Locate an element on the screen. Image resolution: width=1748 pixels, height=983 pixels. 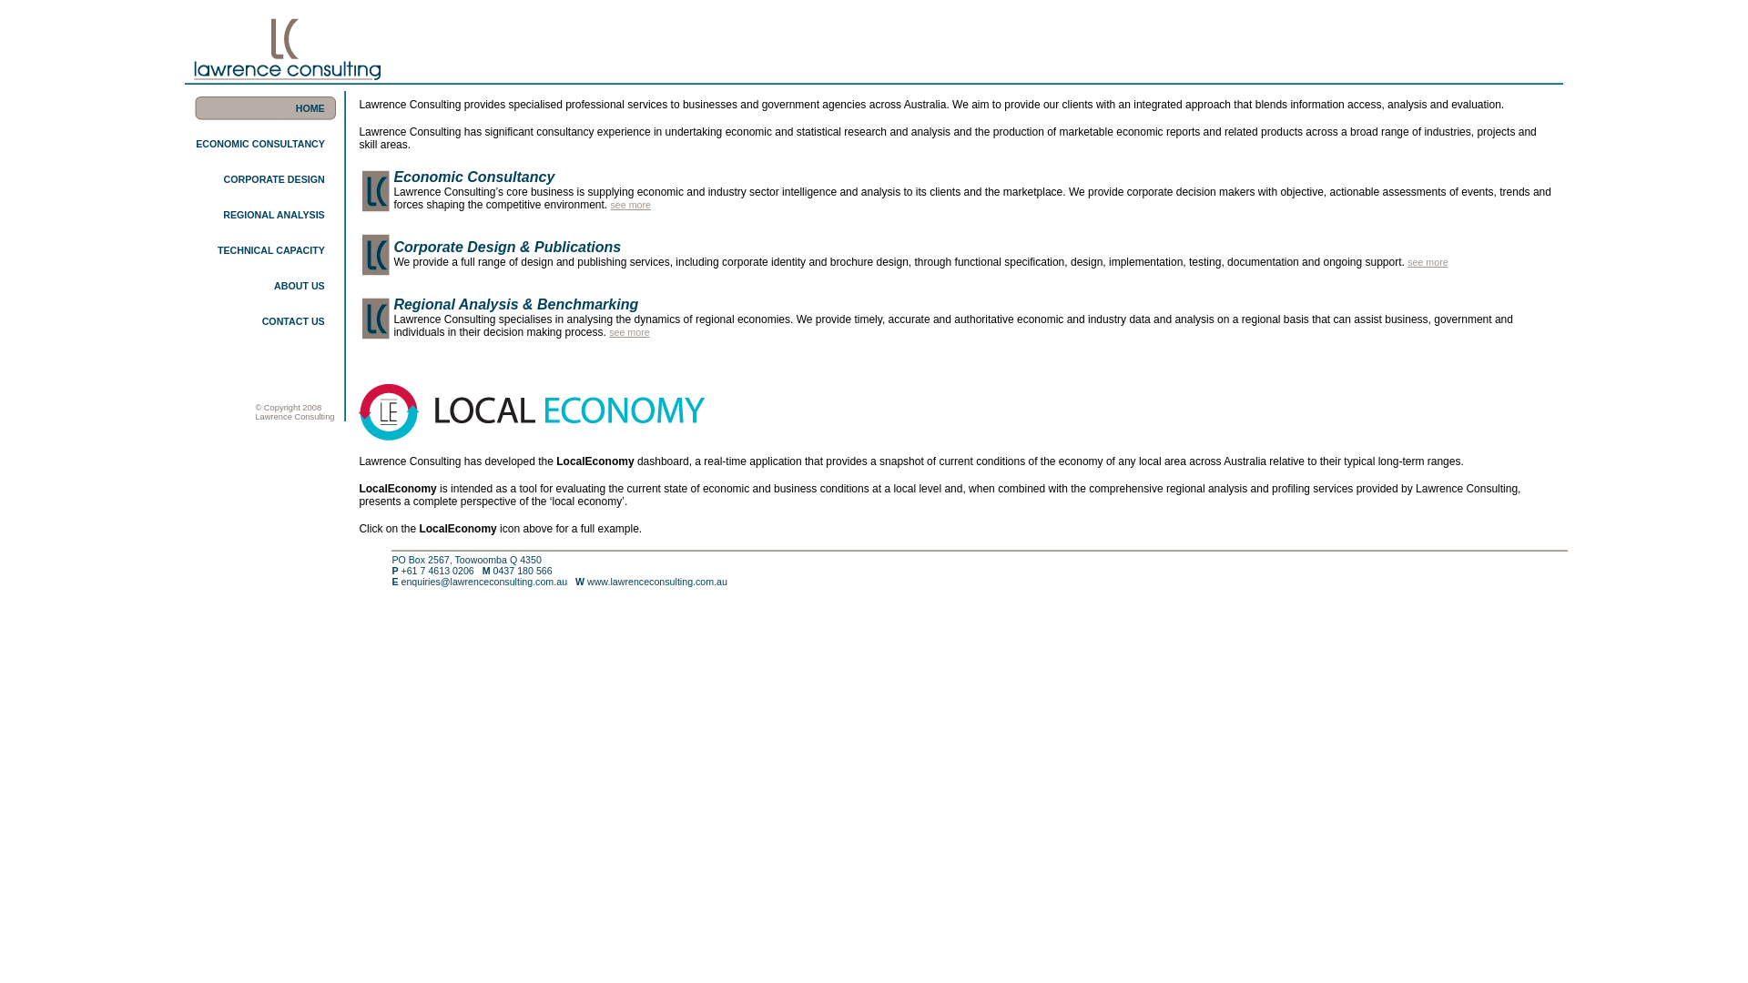
REGIONAL ANALYSIS is located at coordinates (273, 215).